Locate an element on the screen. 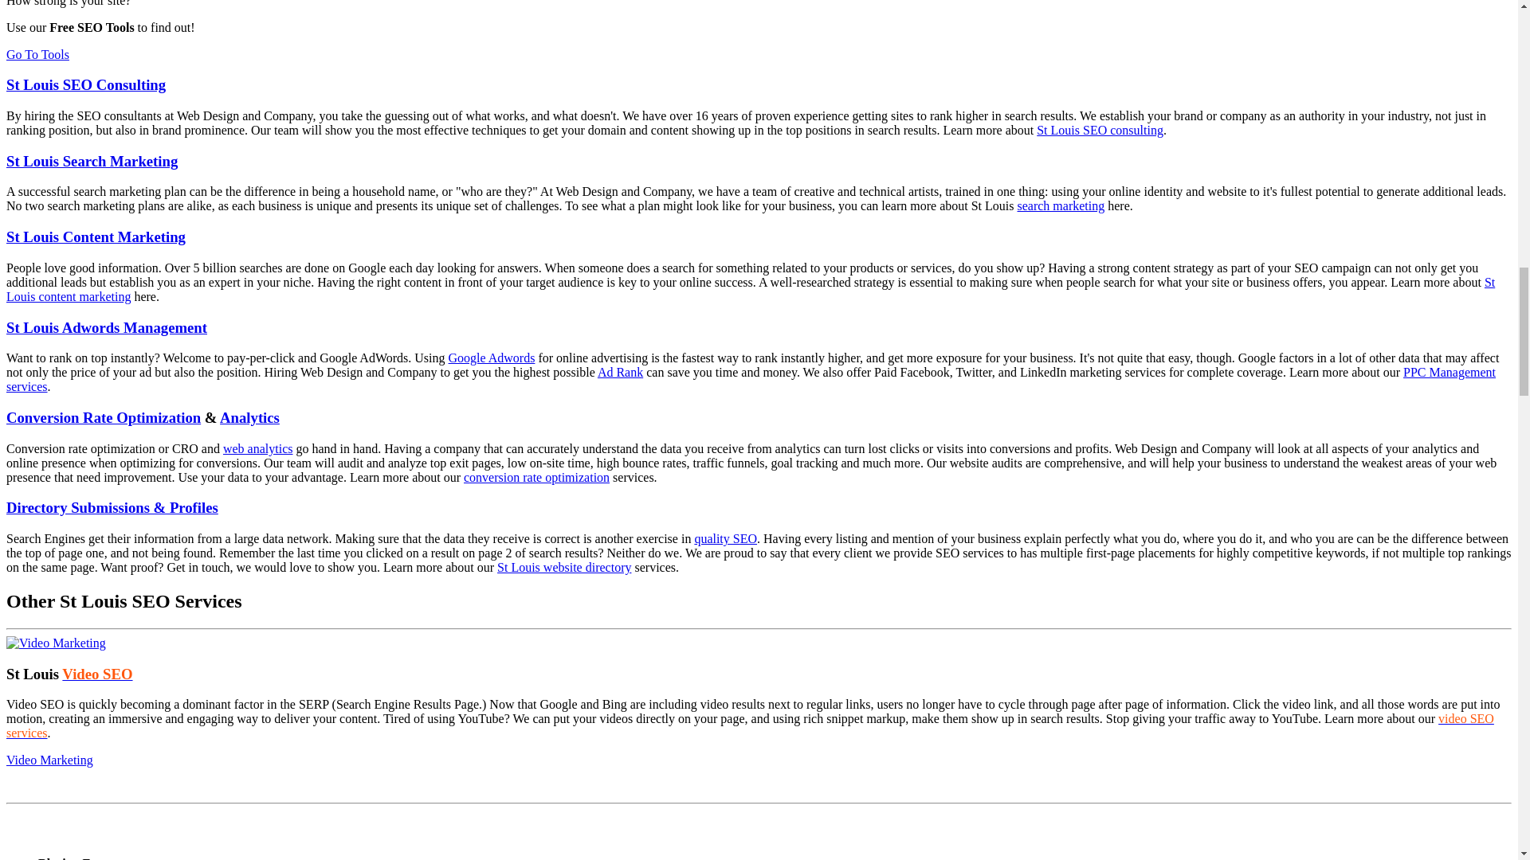 The width and height of the screenshot is (1530, 860). search marketing is located at coordinates (1061, 205).